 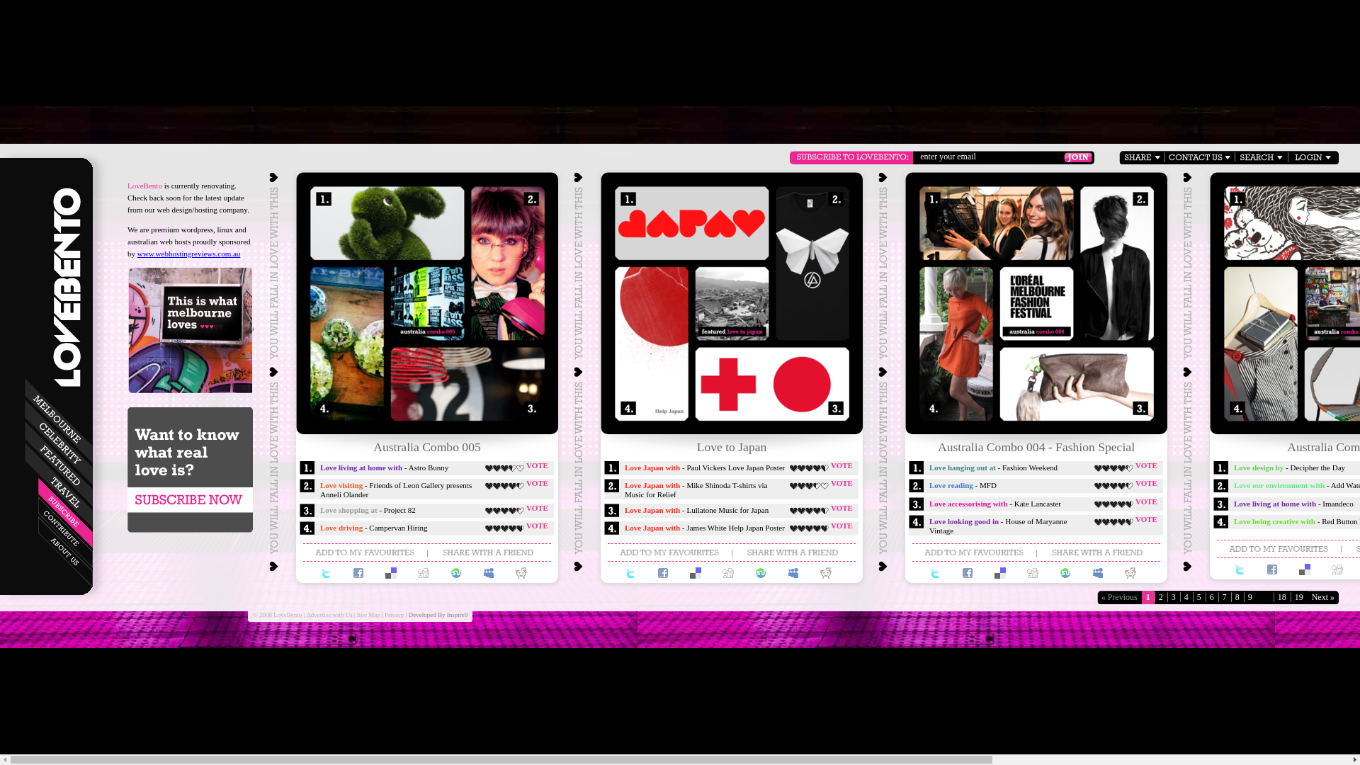 I want to click on Add to del.icio.us, so click(x=391, y=573).